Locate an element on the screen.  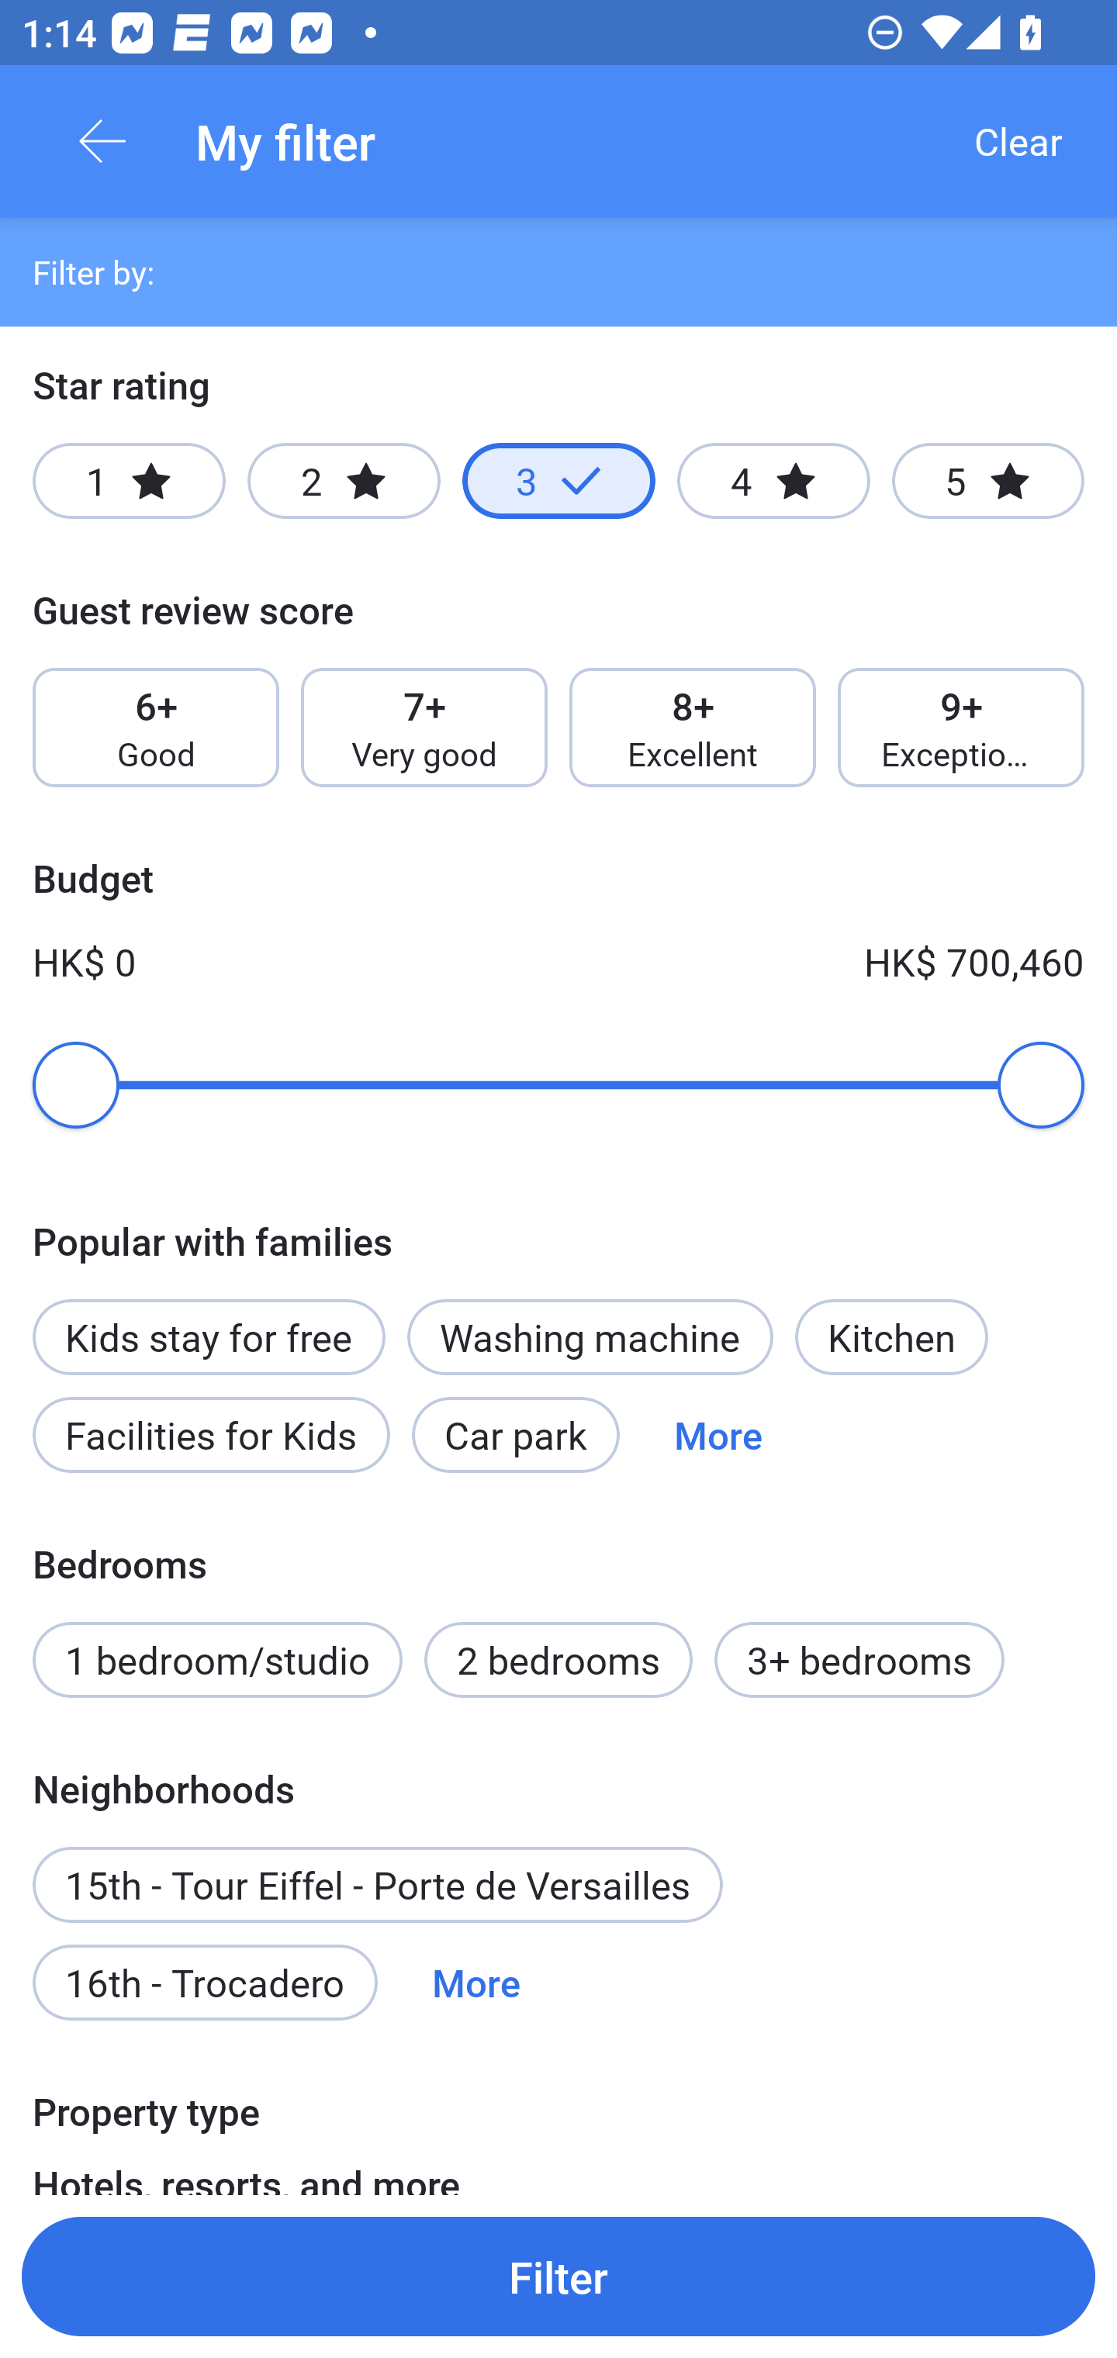
Clear is located at coordinates (1018, 141).